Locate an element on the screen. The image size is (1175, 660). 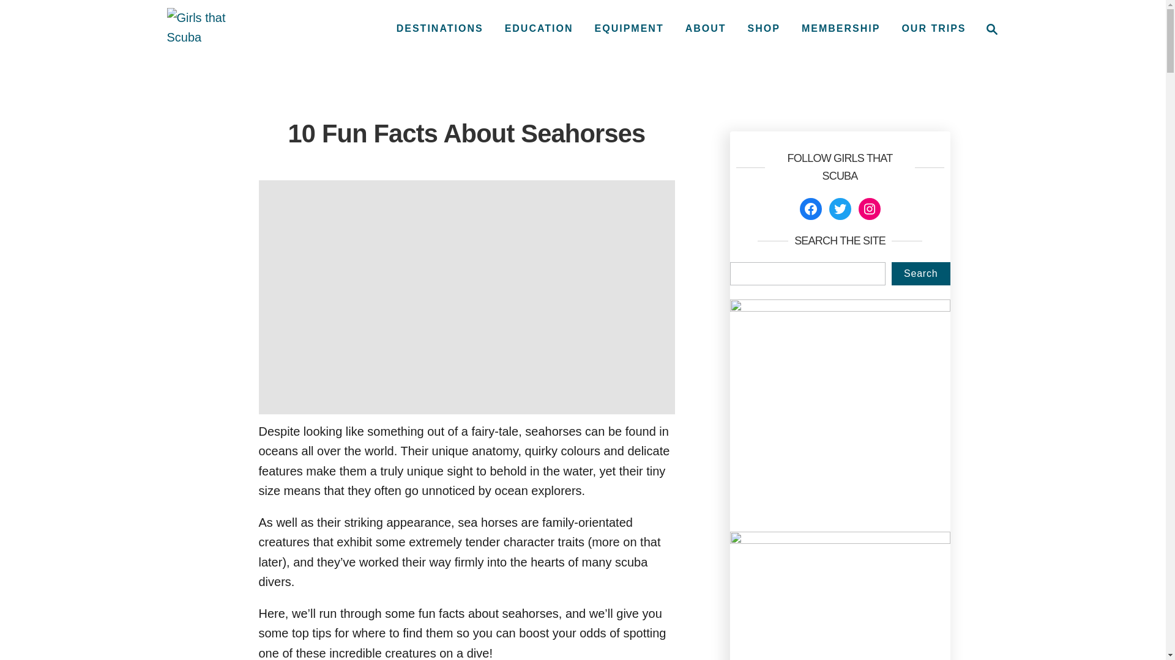
SHOP is located at coordinates (764, 28).